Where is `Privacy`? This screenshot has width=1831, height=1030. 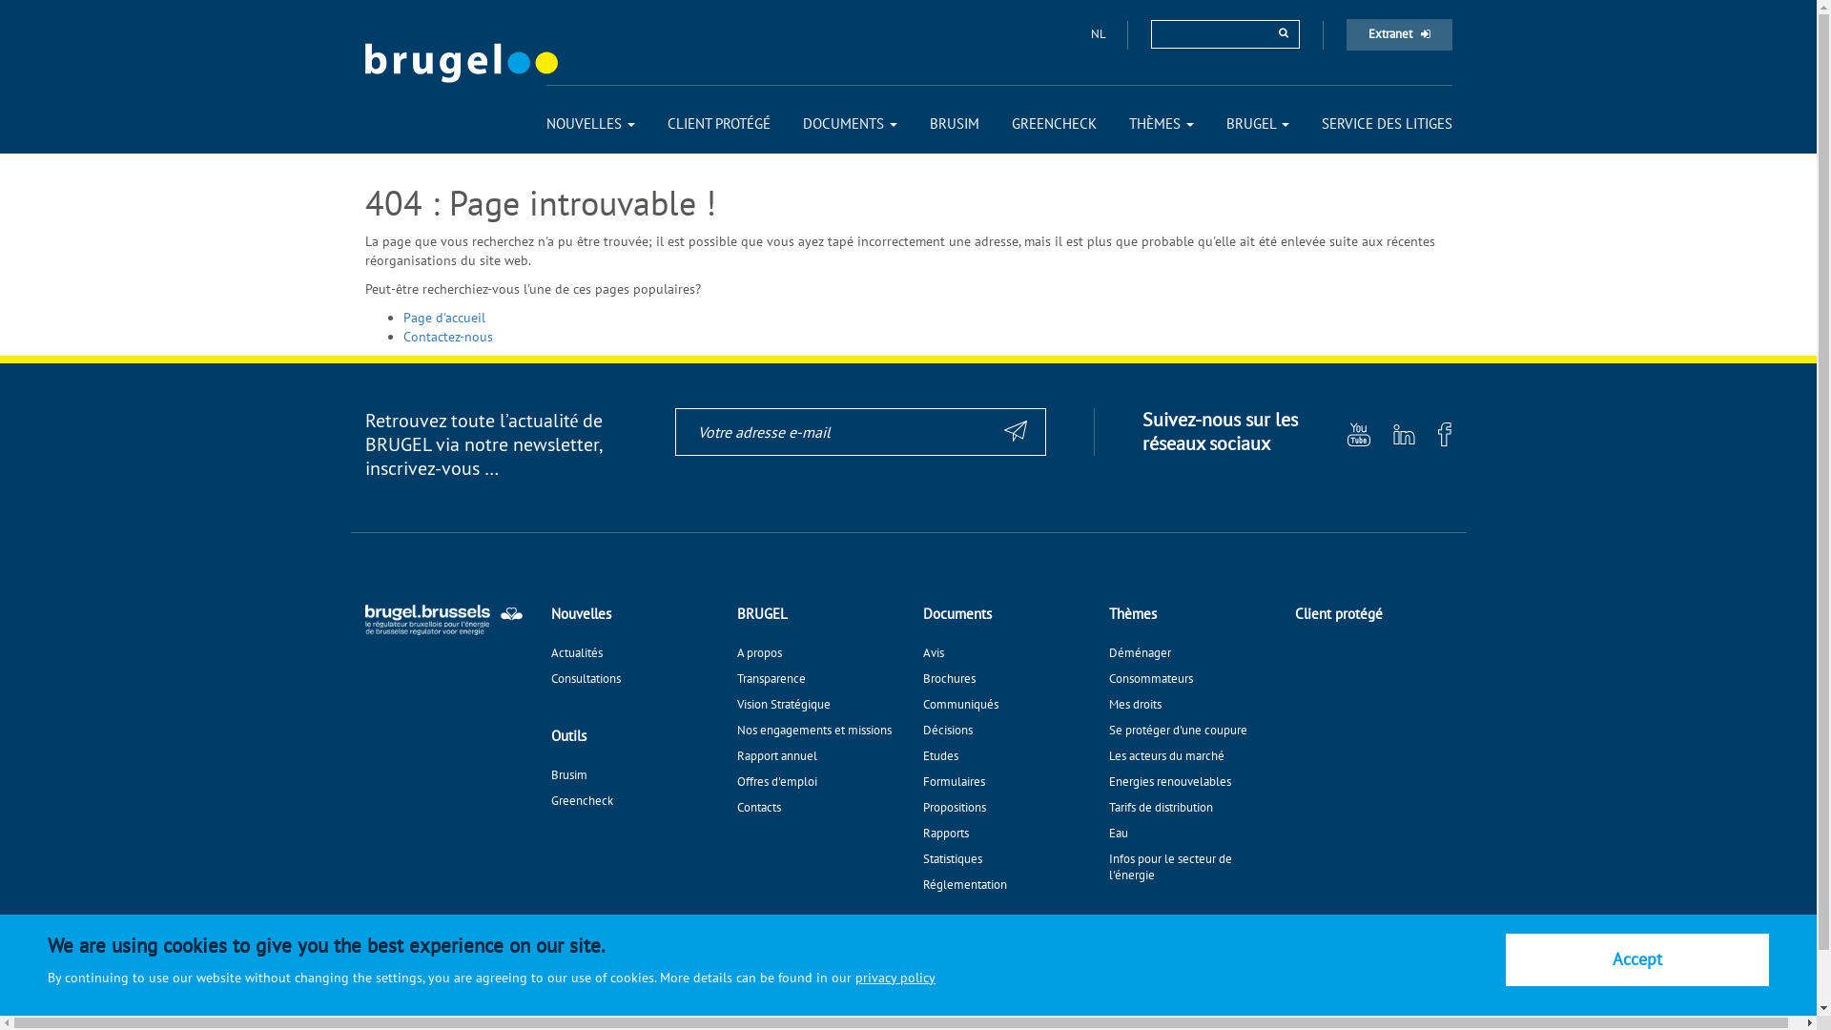 Privacy is located at coordinates (601, 940).